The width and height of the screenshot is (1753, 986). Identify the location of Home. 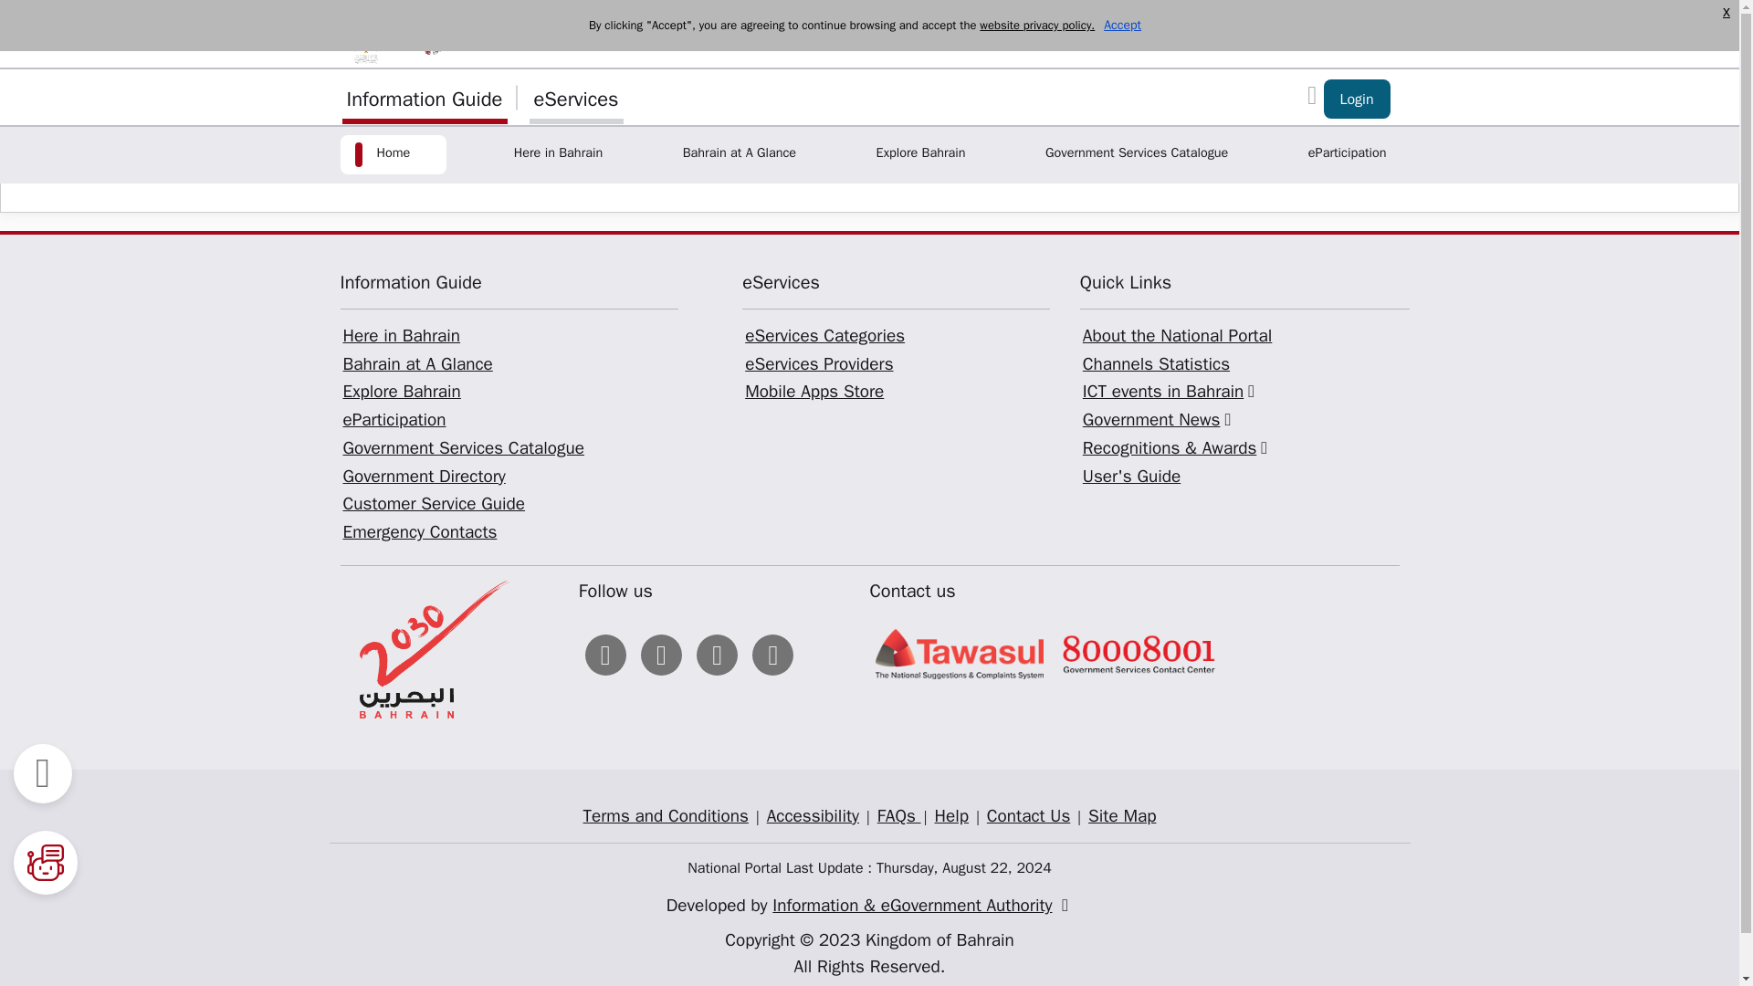
(393, 154).